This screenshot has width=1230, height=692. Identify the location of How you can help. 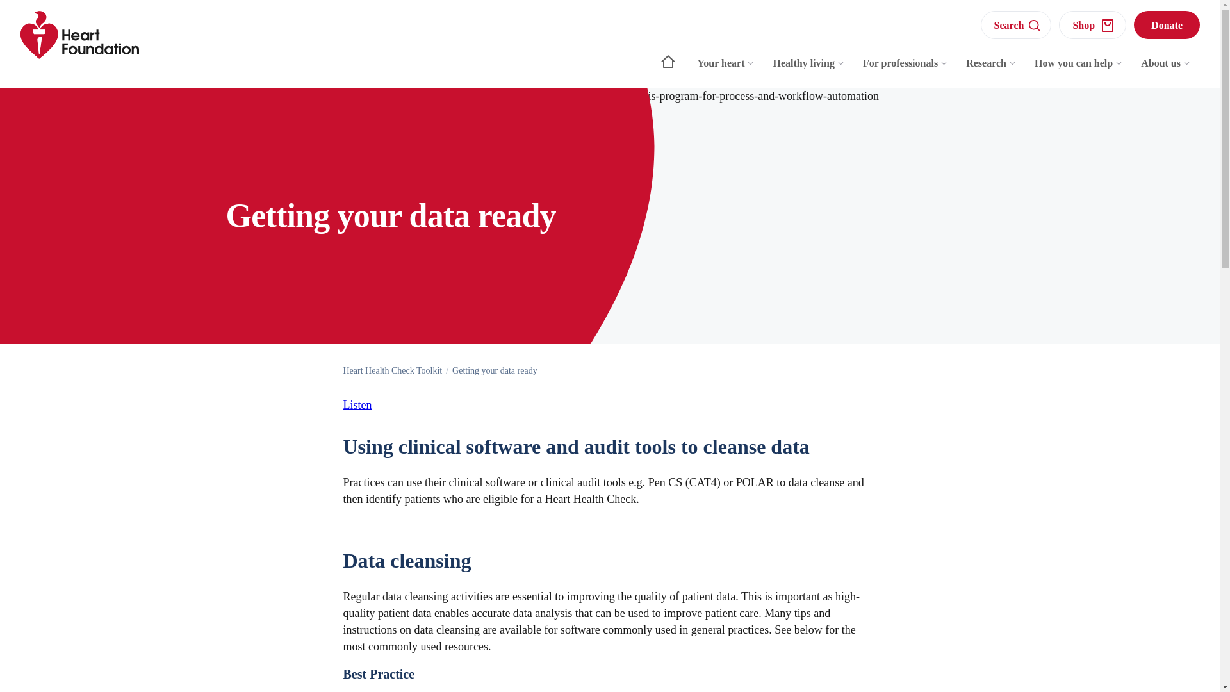
(1079, 69).